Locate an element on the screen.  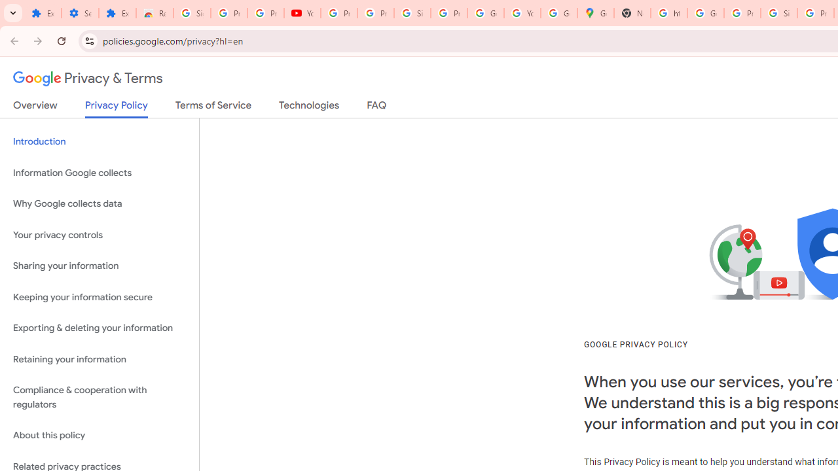
About this policy is located at coordinates (100, 436).